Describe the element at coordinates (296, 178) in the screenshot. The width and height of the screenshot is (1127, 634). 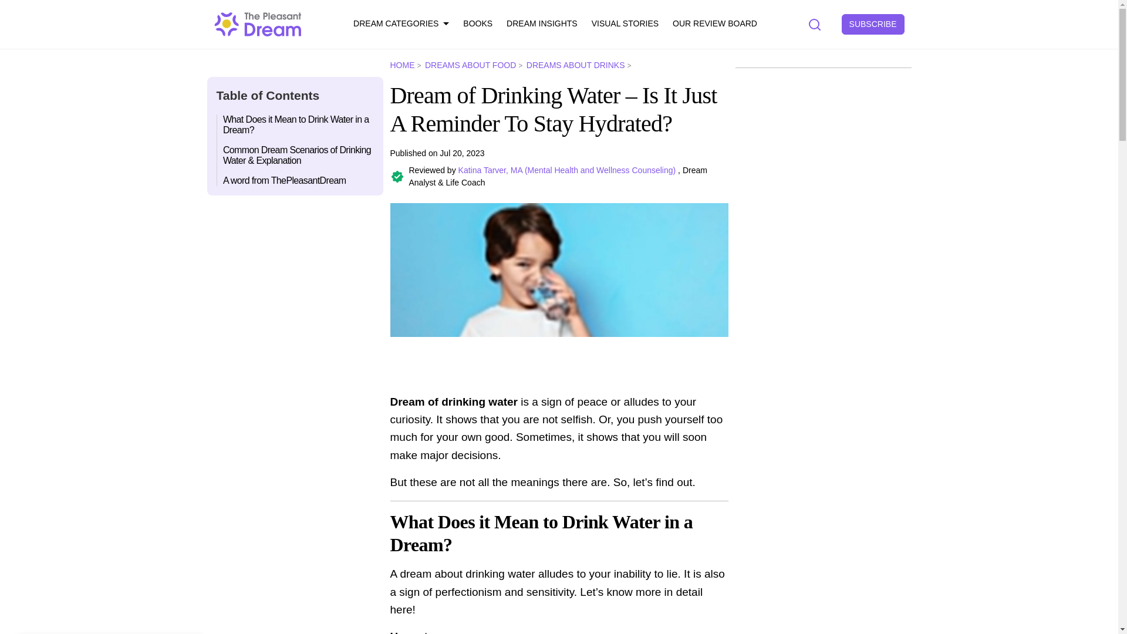
I see `A word from ThePleasantDream` at that location.